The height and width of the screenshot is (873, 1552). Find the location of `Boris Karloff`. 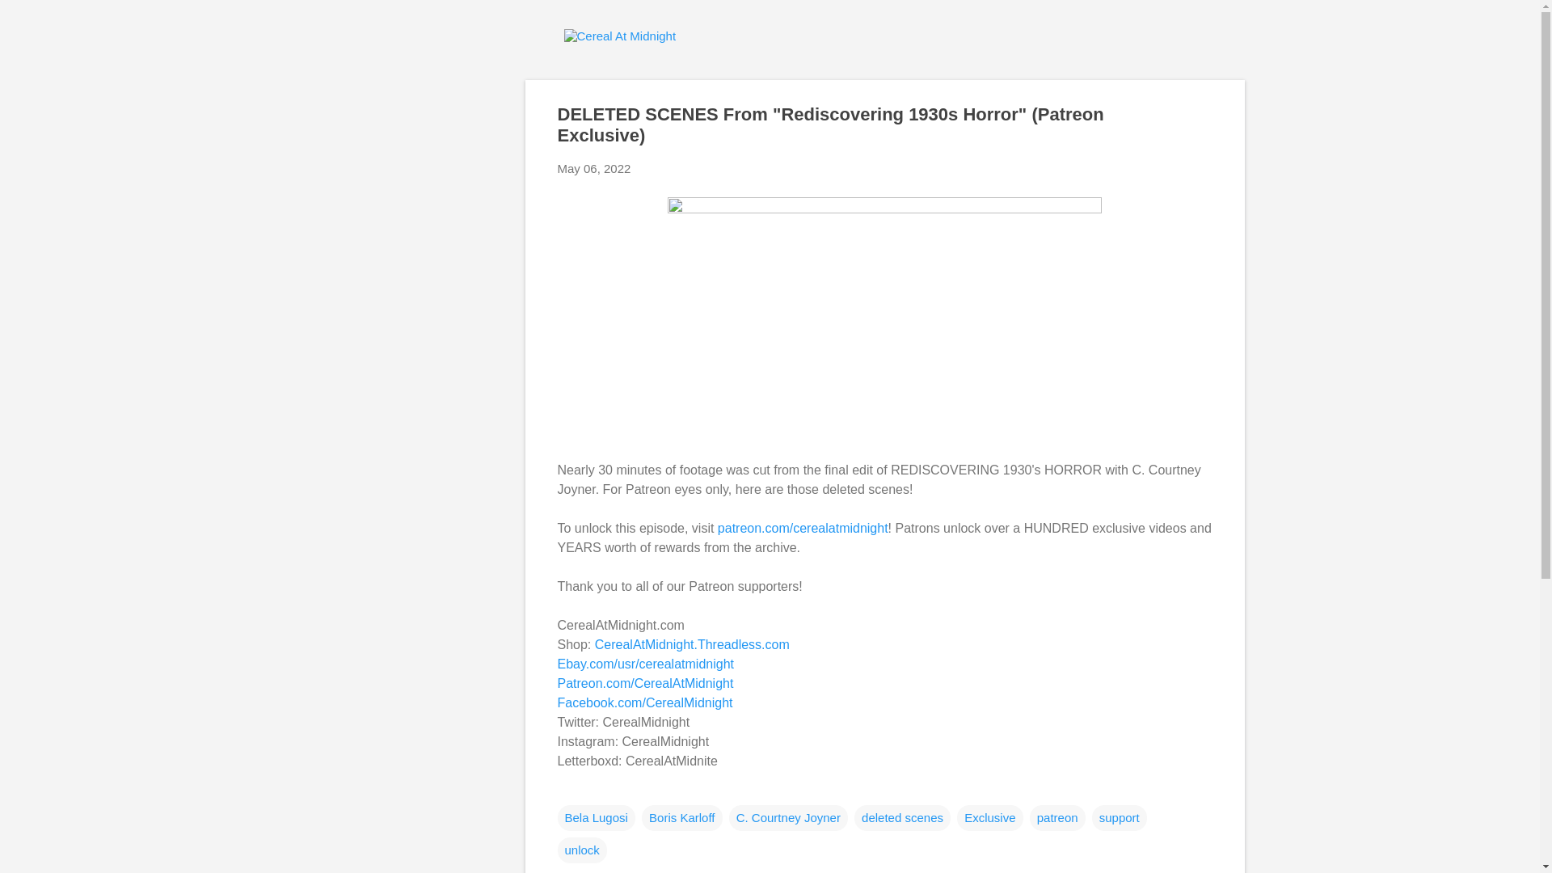

Boris Karloff is located at coordinates (681, 818).